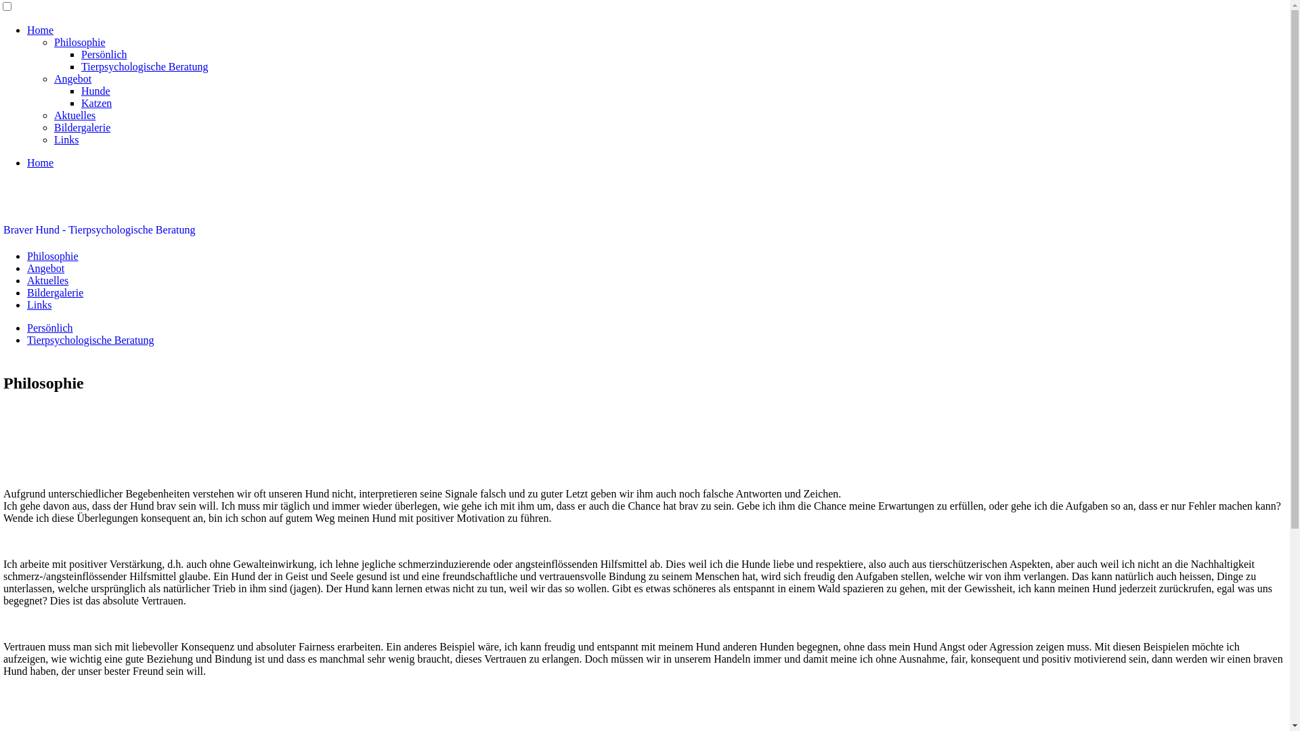 The height and width of the screenshot is (731, 1300). Describe the element at coordinates (91, 340) in the screenshot. I see `Tierpsychologische Beratung` at that location.